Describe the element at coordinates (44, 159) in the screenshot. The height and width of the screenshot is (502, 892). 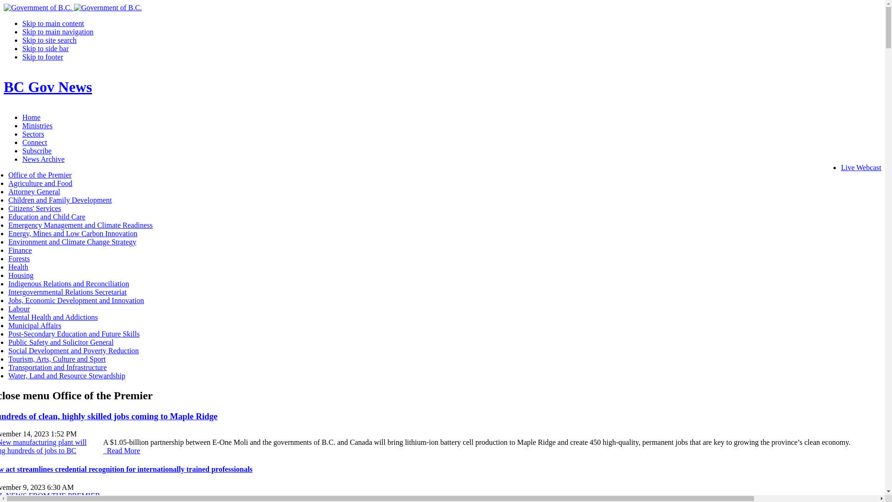
I see `News Archive` at that location.